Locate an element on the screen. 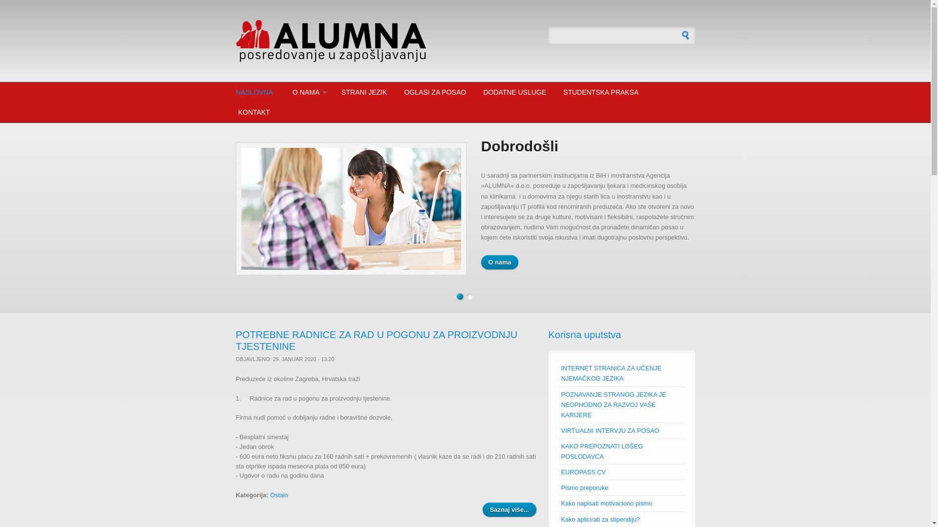 The height and width of the screenshot is (527, 938). POTREBNE RADNICE ZA RAD U POGONU ZA PROIZVODNJU TJESTENINE is located at coordinates (376, 341).